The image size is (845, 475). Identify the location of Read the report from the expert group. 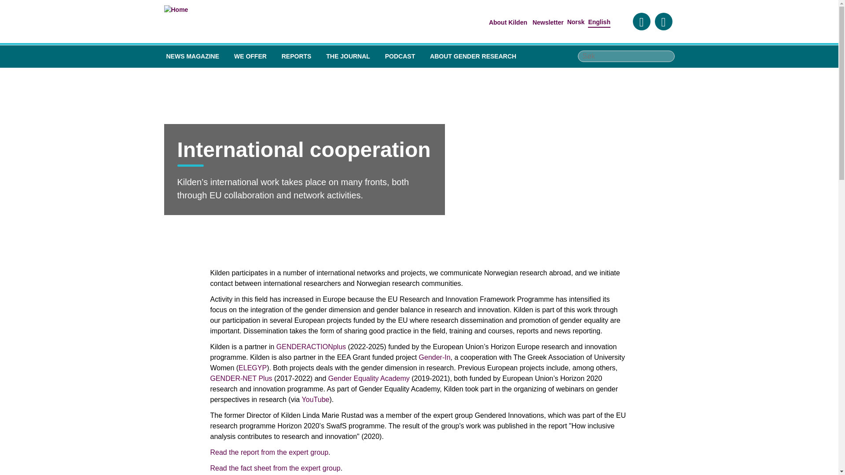
(269, 453).